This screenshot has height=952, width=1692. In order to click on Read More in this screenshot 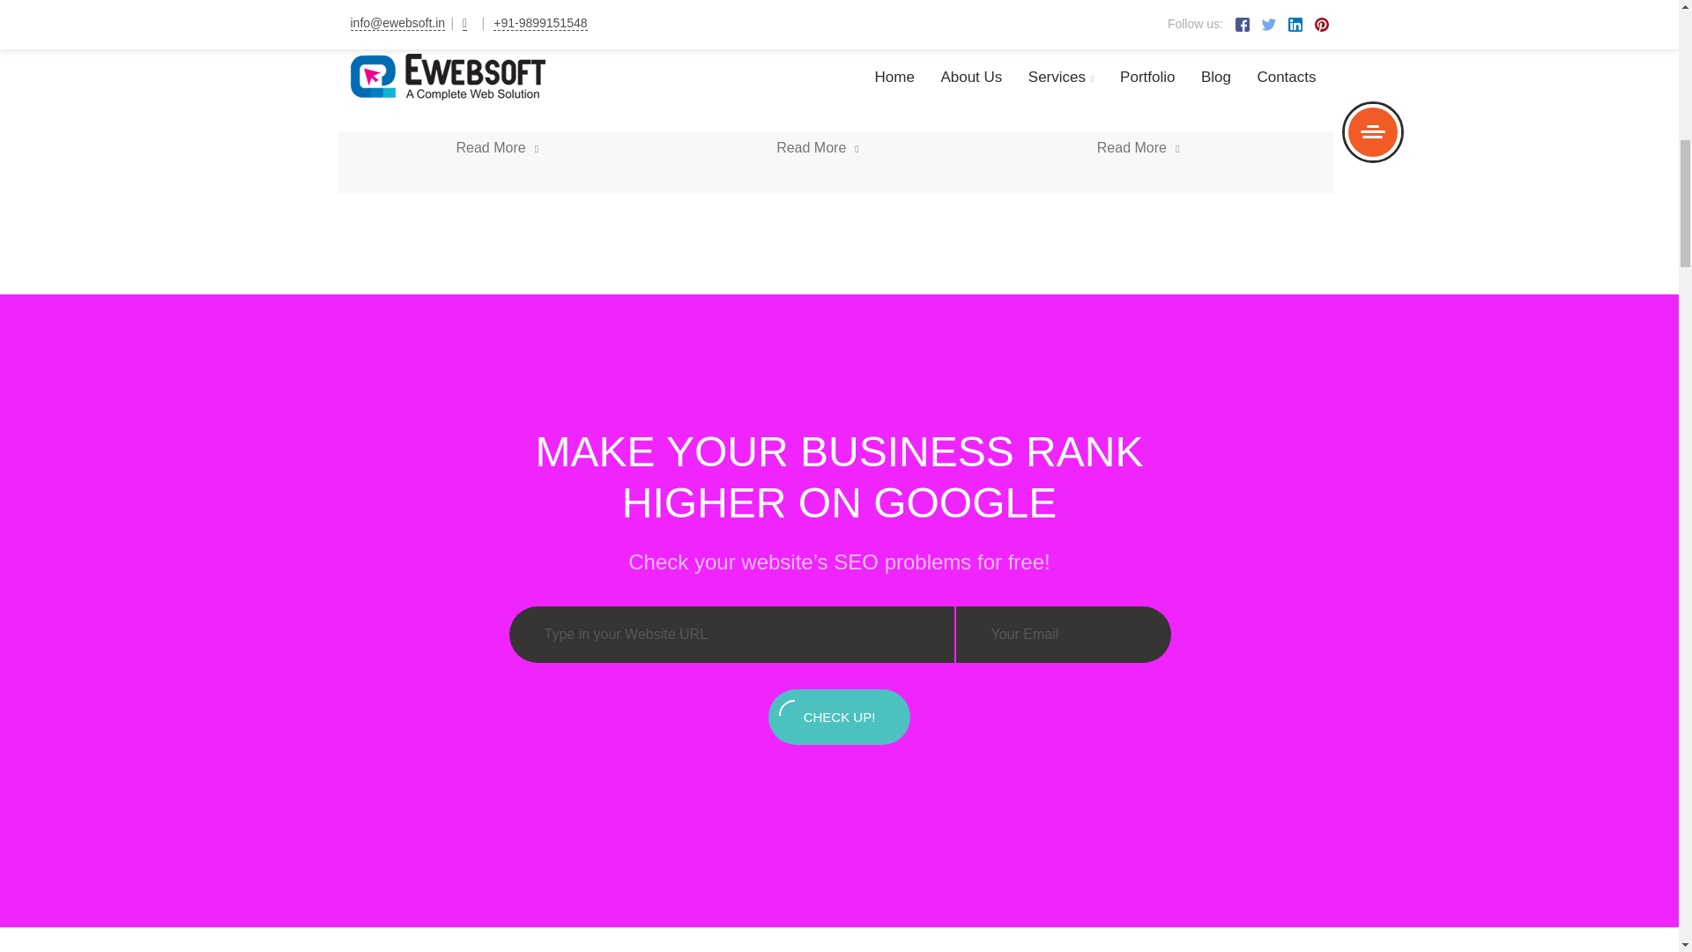, I will do `click(560, 148)`.